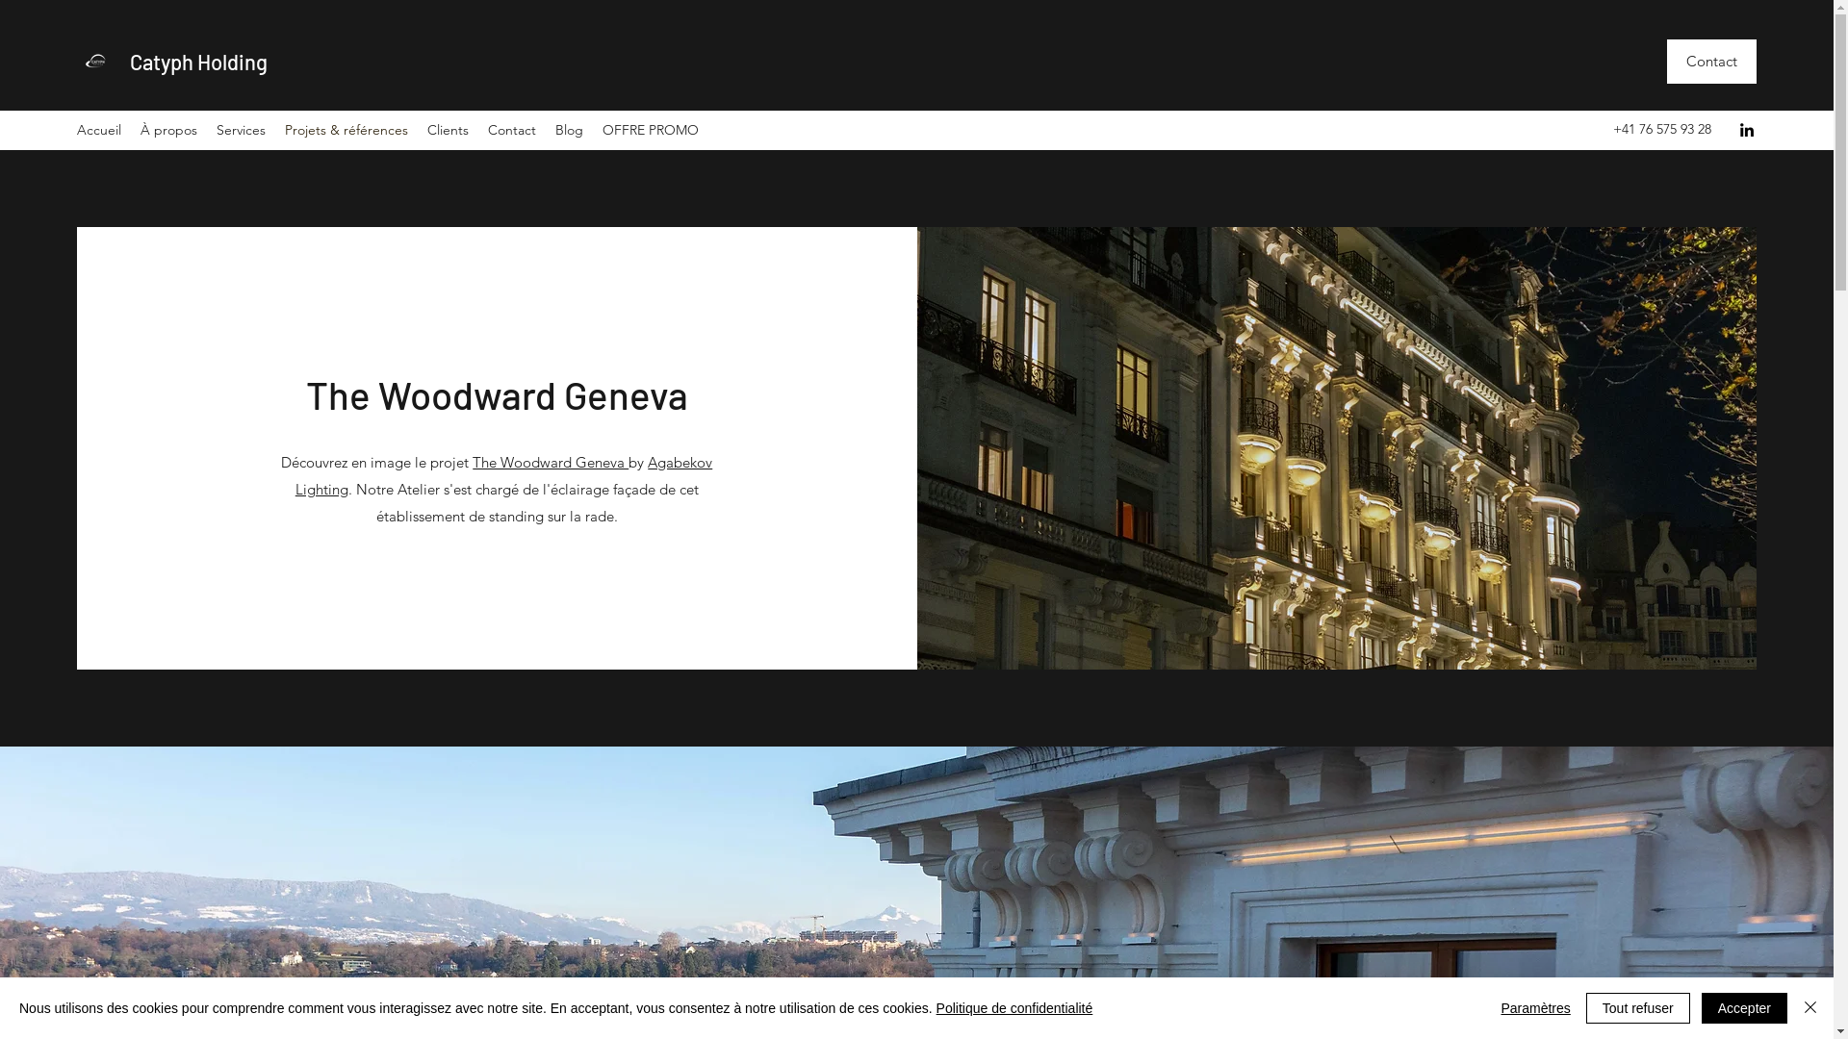  Describe the element at coordinates (449, 131) in the screenshot. I see `Clients` at that location.